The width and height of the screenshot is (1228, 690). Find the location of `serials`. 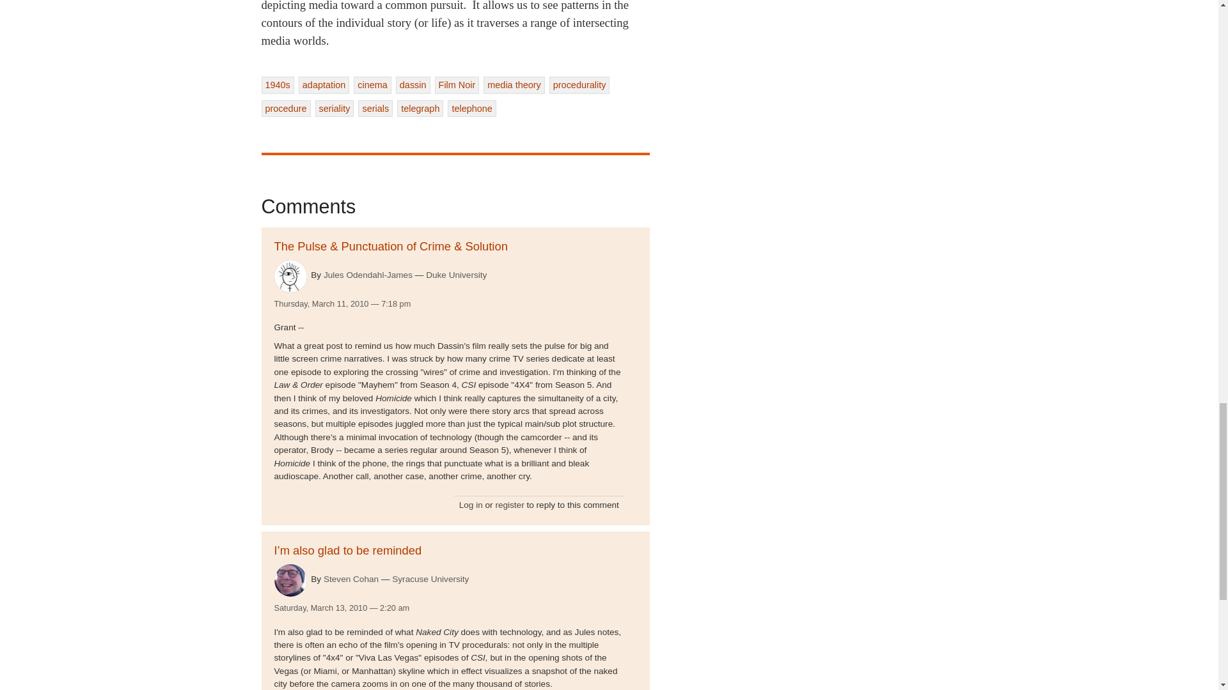

serials is located at coordinates (375, 108).